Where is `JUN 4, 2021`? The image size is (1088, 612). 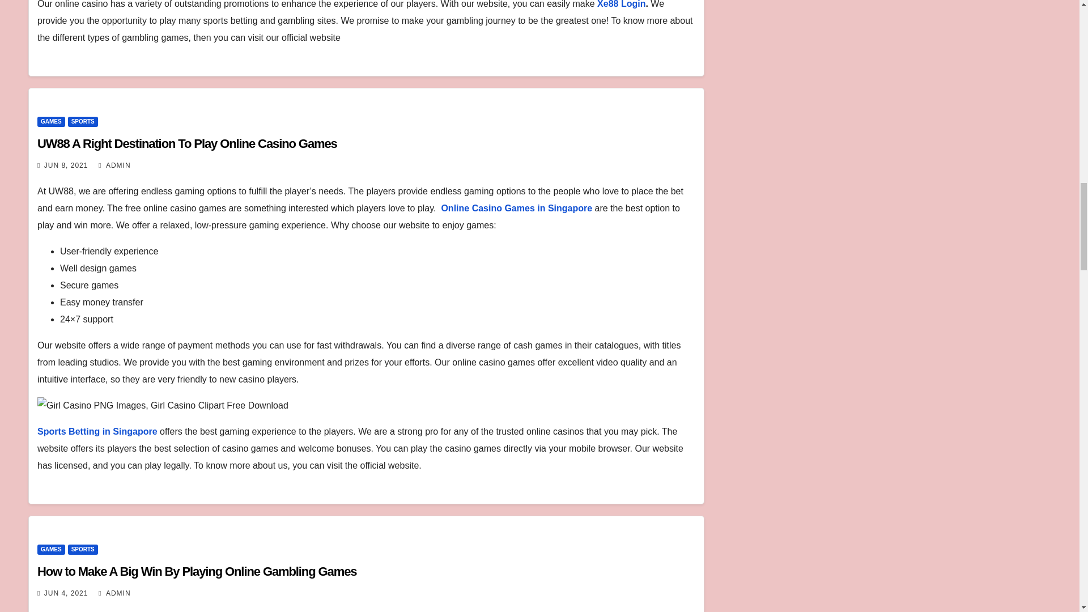 JUN 4, 2021 is located at coordinates (66, 593).